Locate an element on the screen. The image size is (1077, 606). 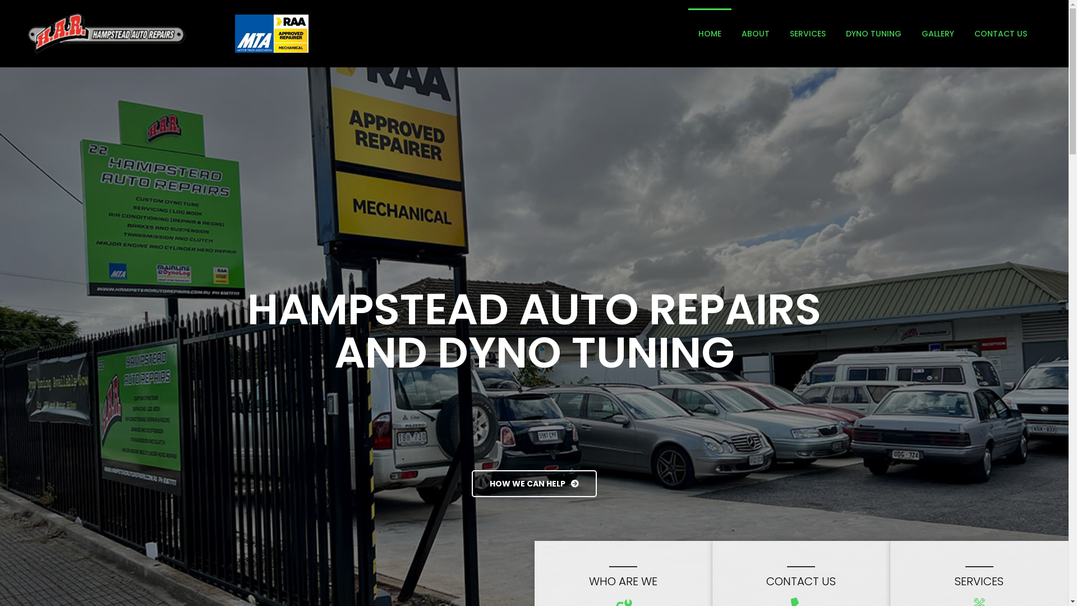
GALLERY is located at coordinates (938, 34).